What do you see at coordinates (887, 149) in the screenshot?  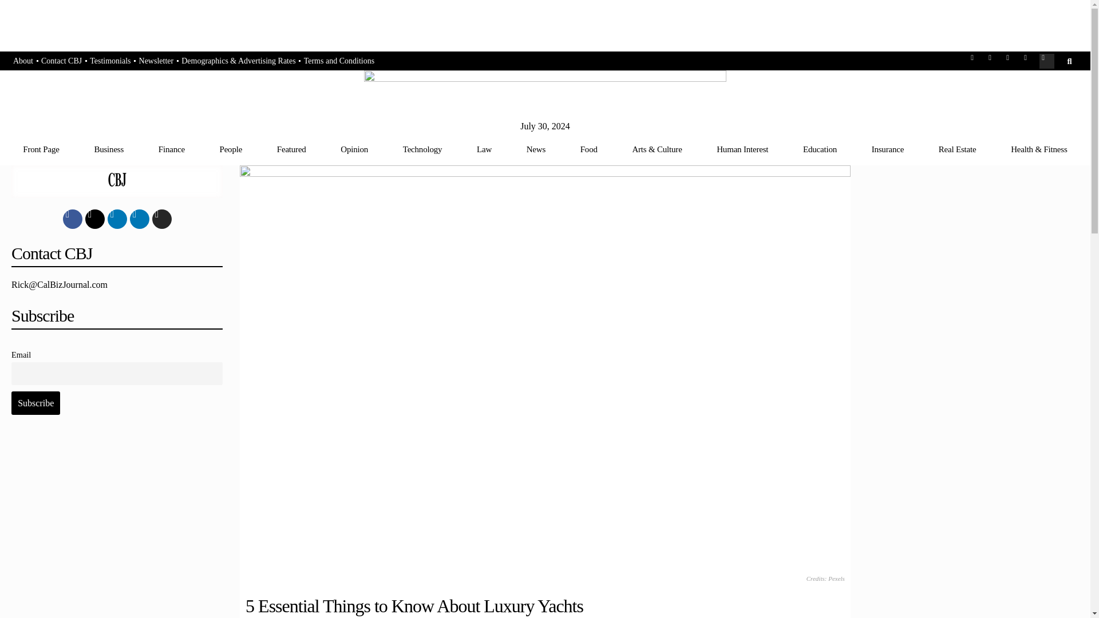 I see `Insurance` at bounding box center [887, 149].